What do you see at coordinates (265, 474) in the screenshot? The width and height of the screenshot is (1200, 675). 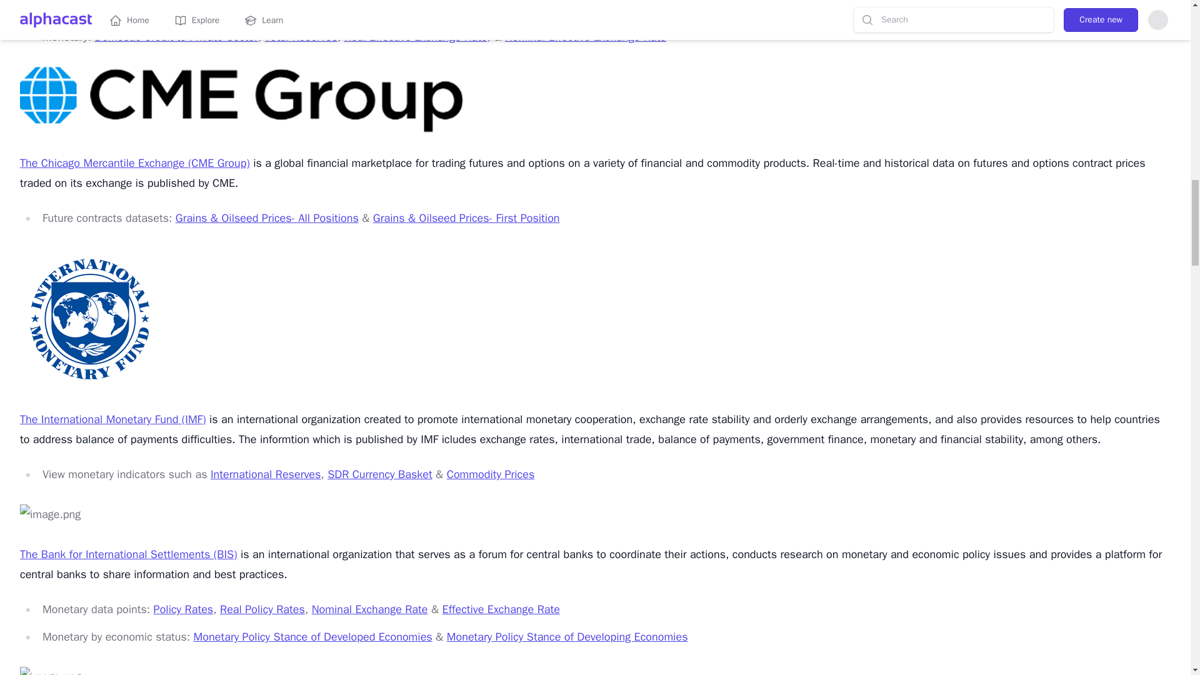 I see `International Reserves` at bounding box center [265, 474].